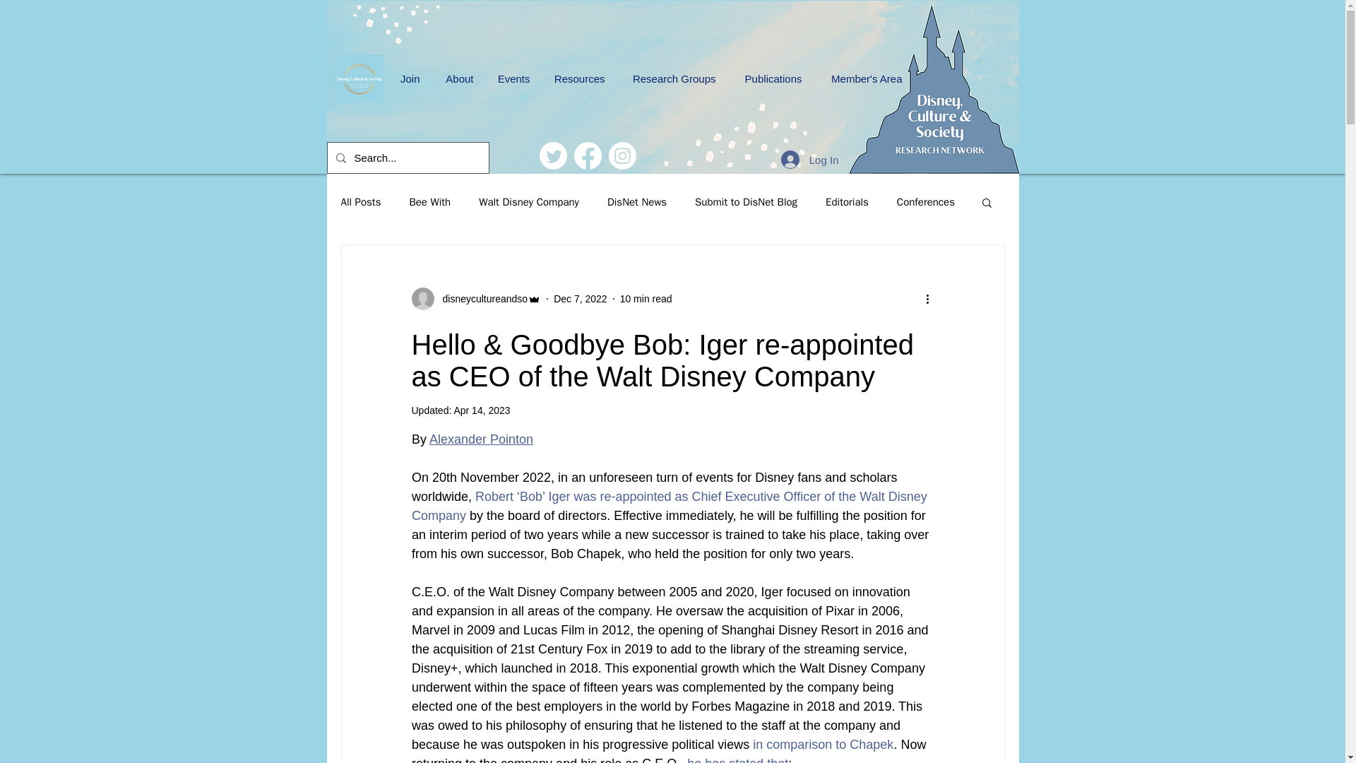 The width and height of the screenshot is (1356, 763). What do you see at coordinates (481, 410) in the screenshot?
I see `Apr 14, 2023` at bounding box center [481, 410].